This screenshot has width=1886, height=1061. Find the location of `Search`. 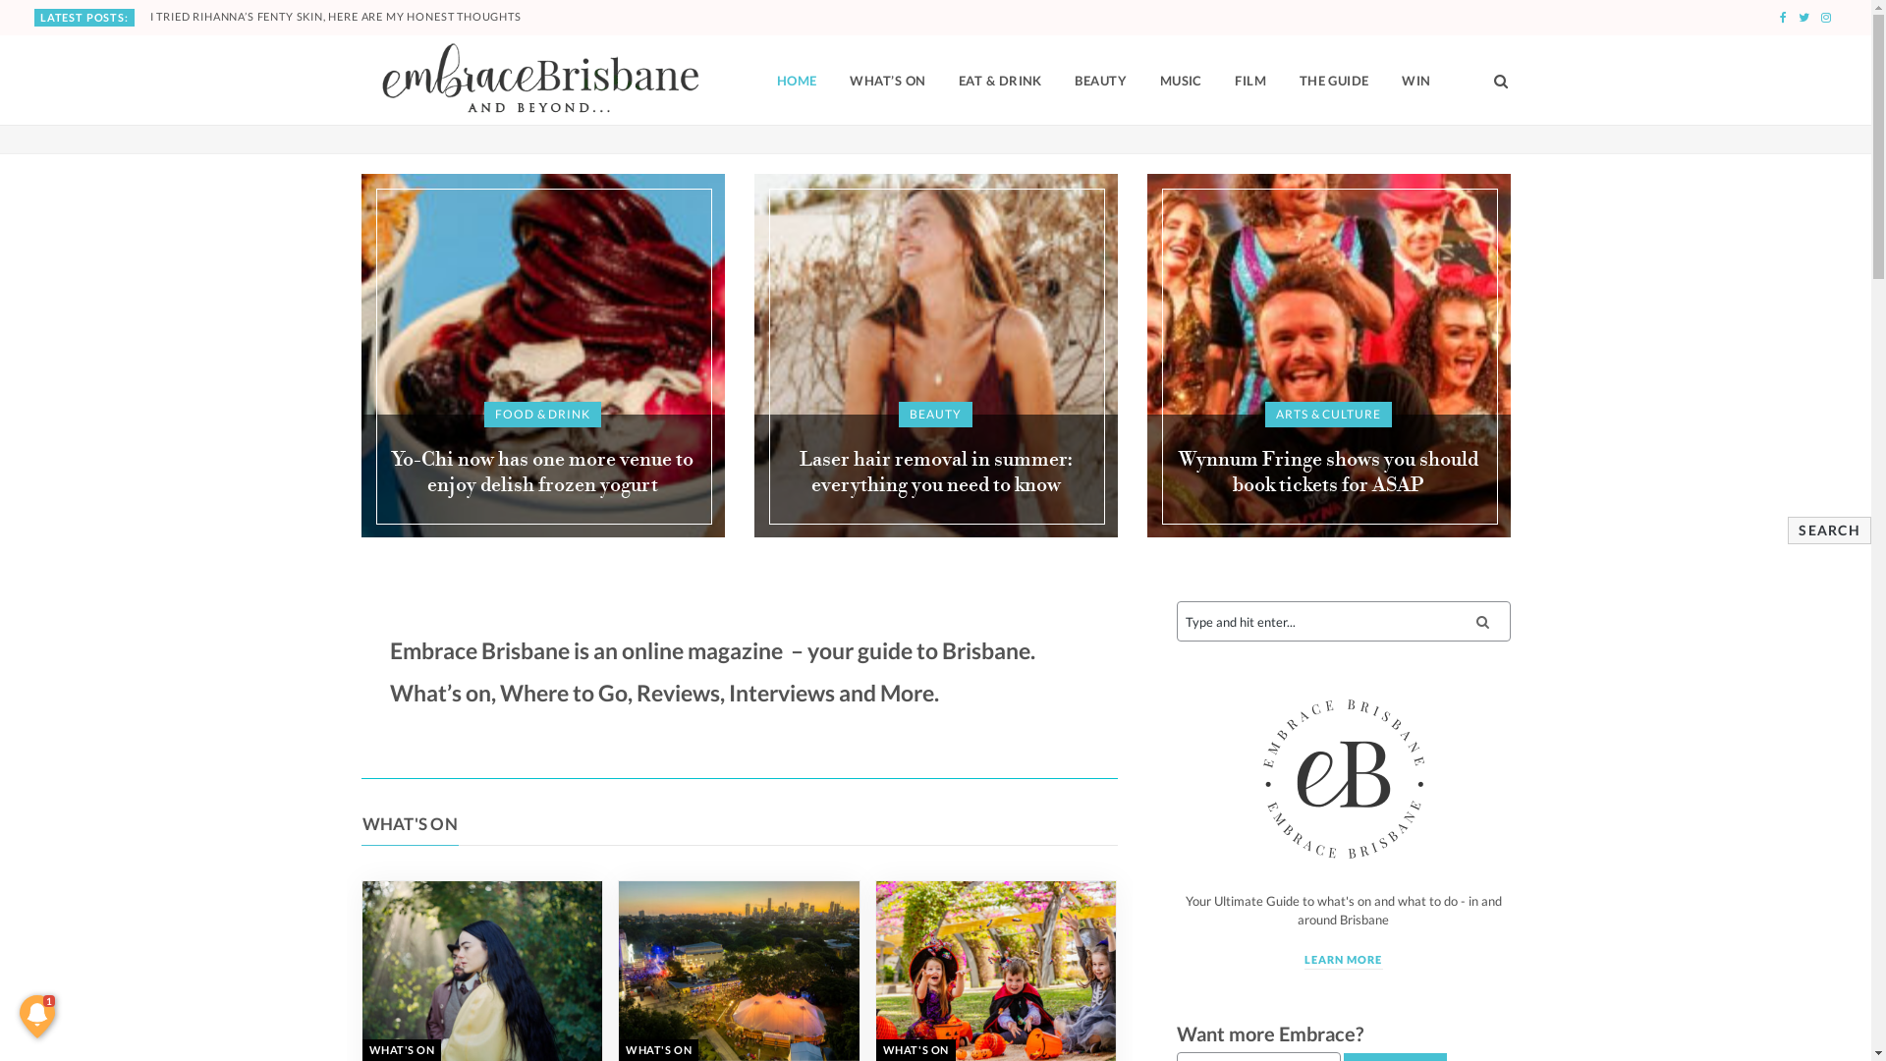

Search is located at coordinates (1495, 81).